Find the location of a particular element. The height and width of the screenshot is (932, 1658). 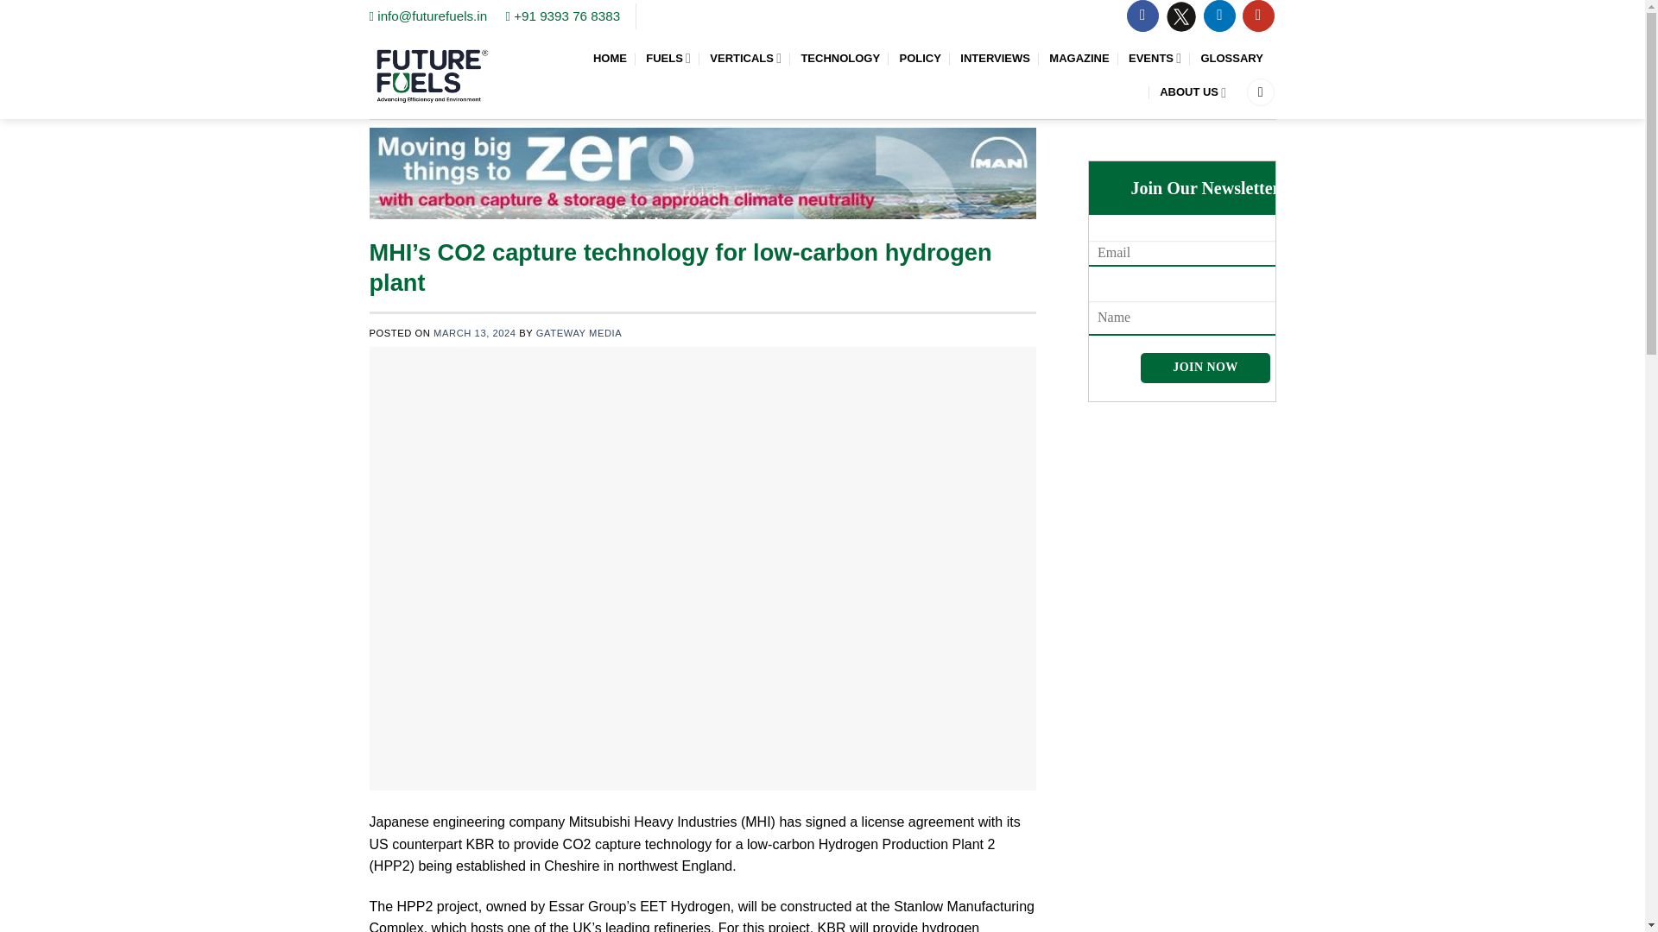

futurefuels - Advancing Efficiency and Environment is located at coordinates (433, 75).